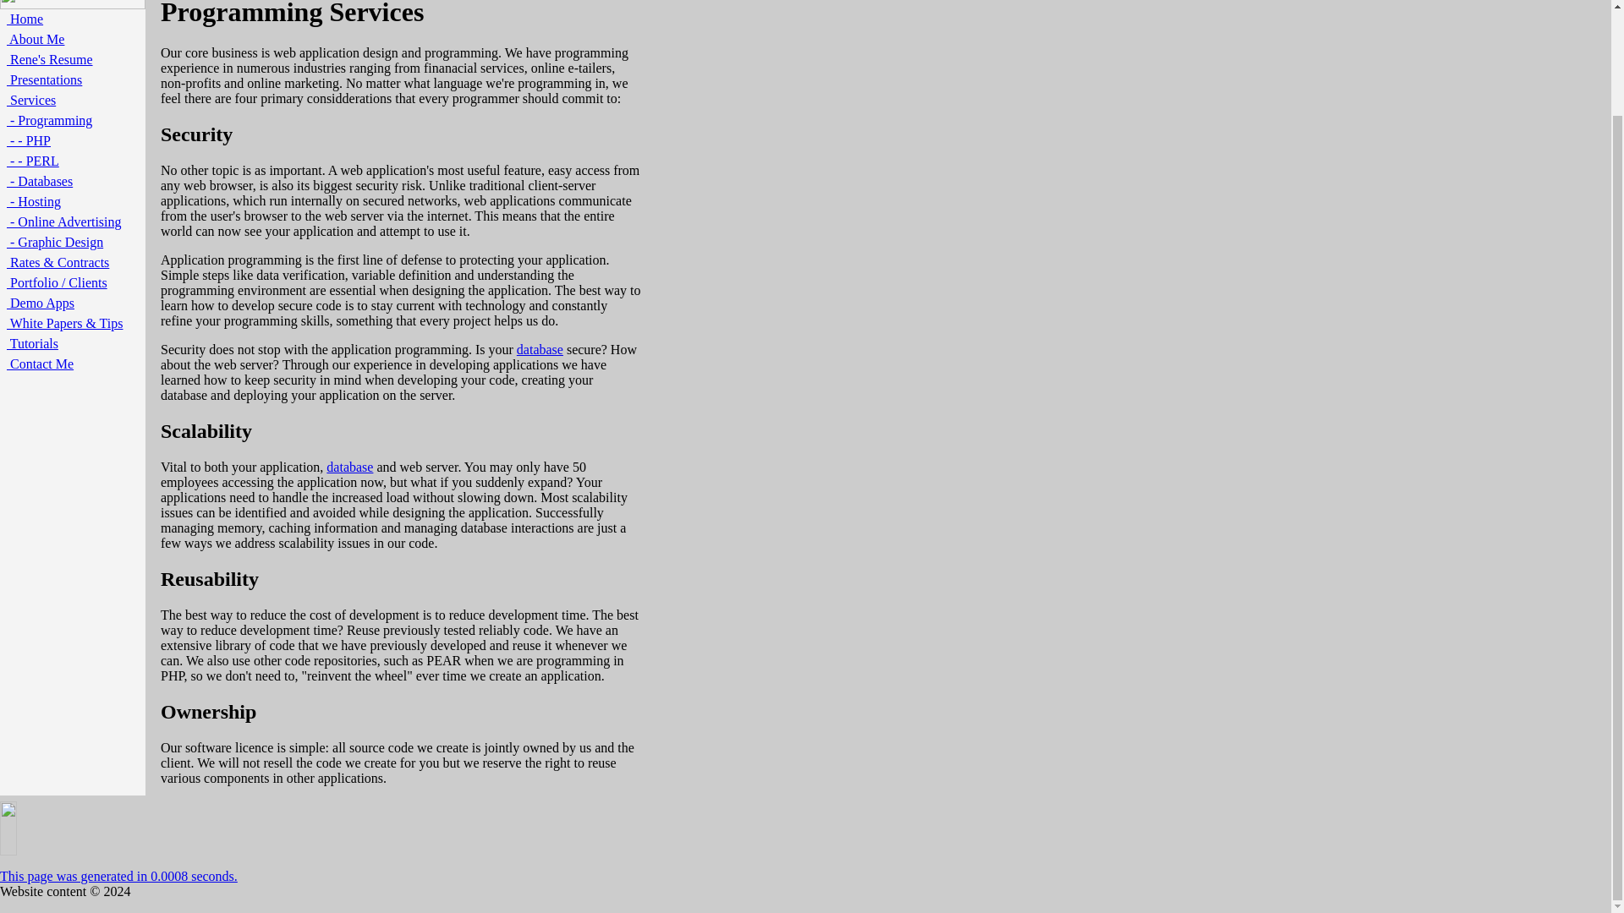 The height and width of the screenshot is (913, 1624). I want to click on - Programming, so click(49, 120).